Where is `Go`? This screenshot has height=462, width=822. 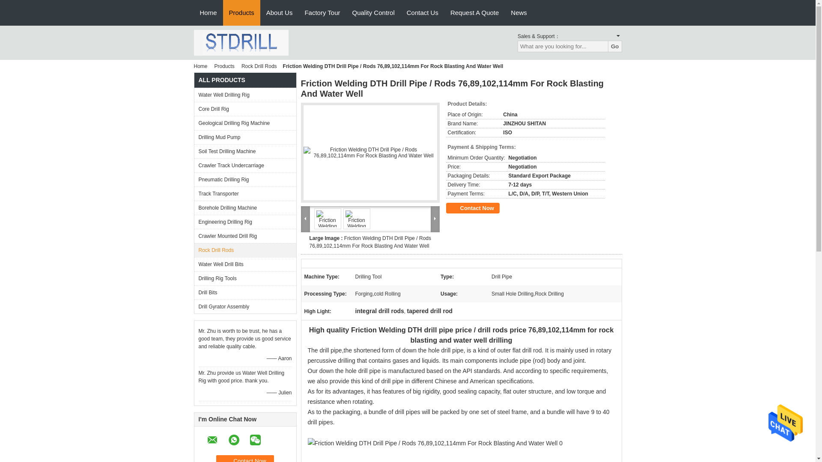 Go is located at coordinates (615, 46).